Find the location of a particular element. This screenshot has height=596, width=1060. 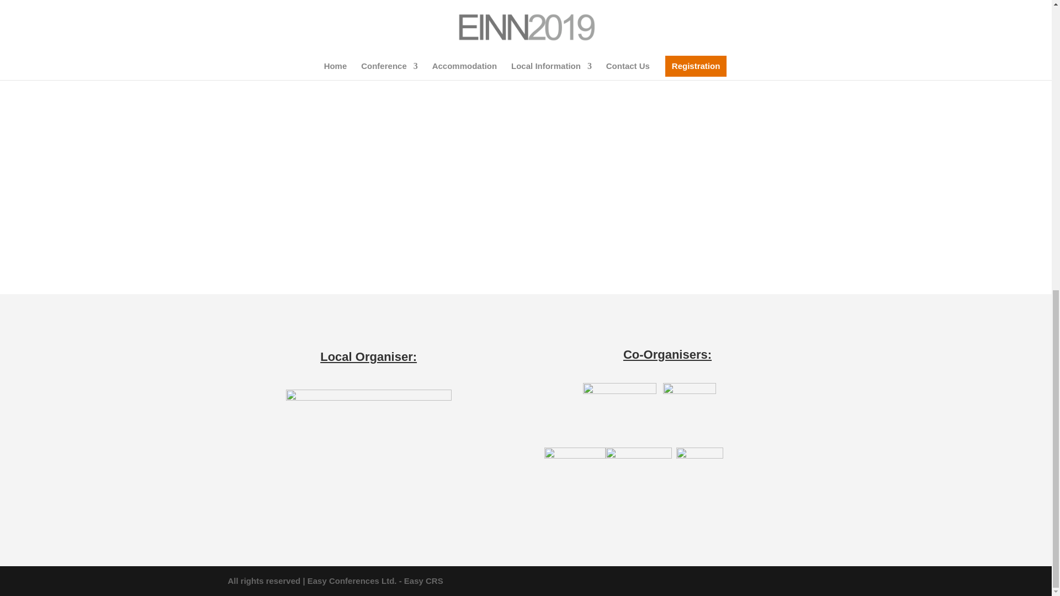

Easy CRS is located at coordinates (423, 581).